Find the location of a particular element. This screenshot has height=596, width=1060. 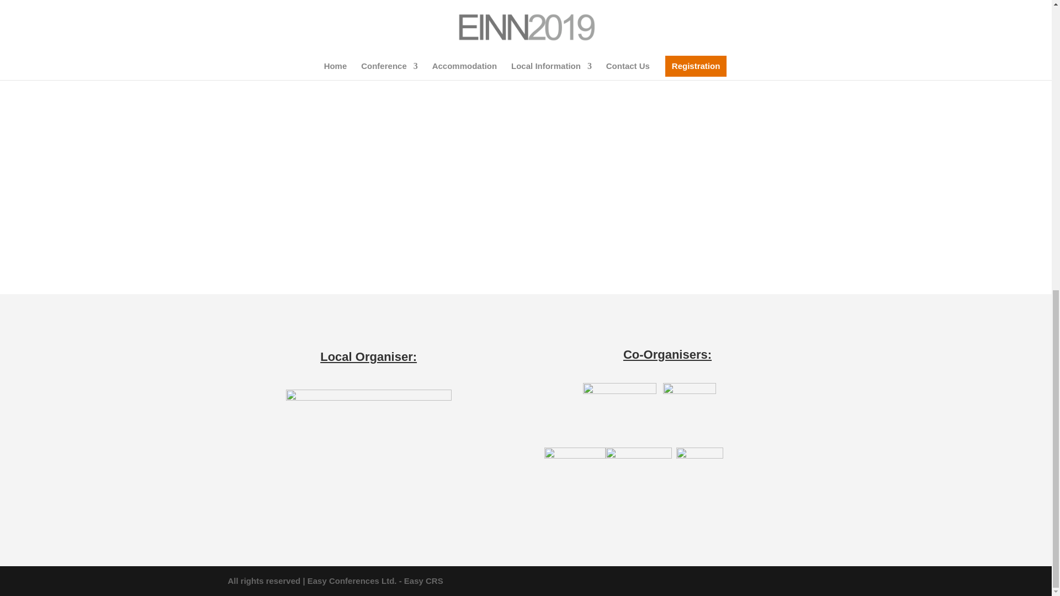

Easy CRS is located at coordinates (423, 581).